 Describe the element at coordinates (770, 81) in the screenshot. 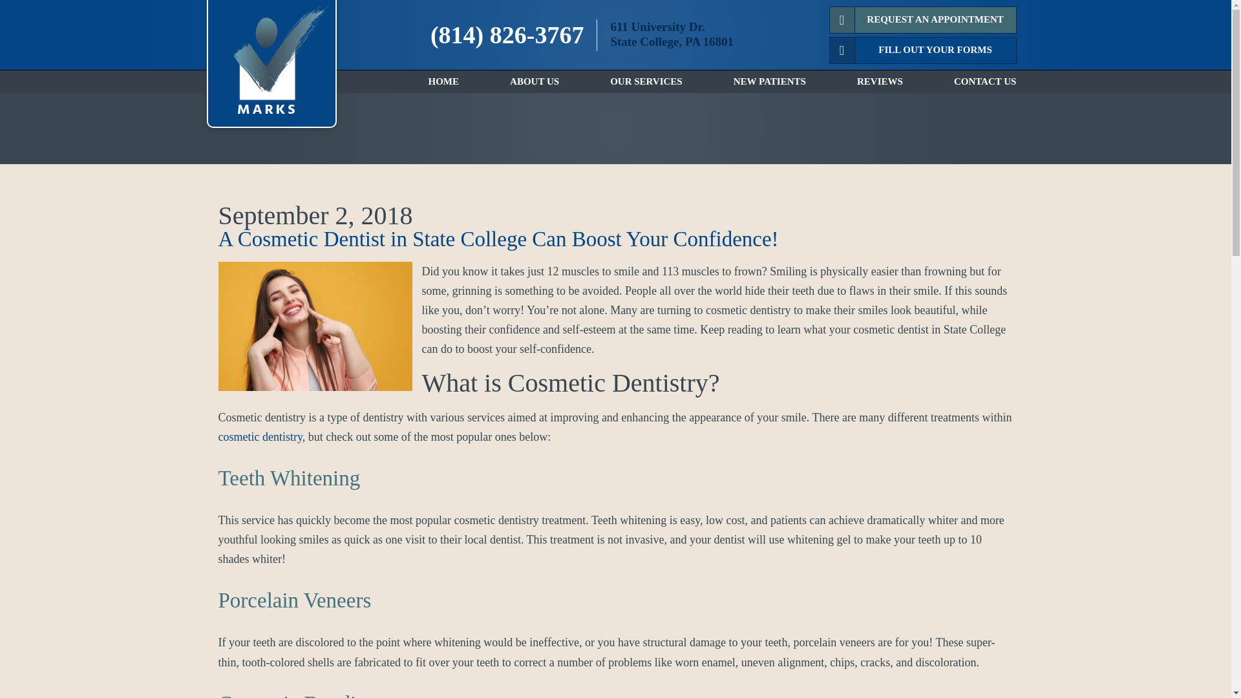

I see `NEW PATIENTS` at that location.